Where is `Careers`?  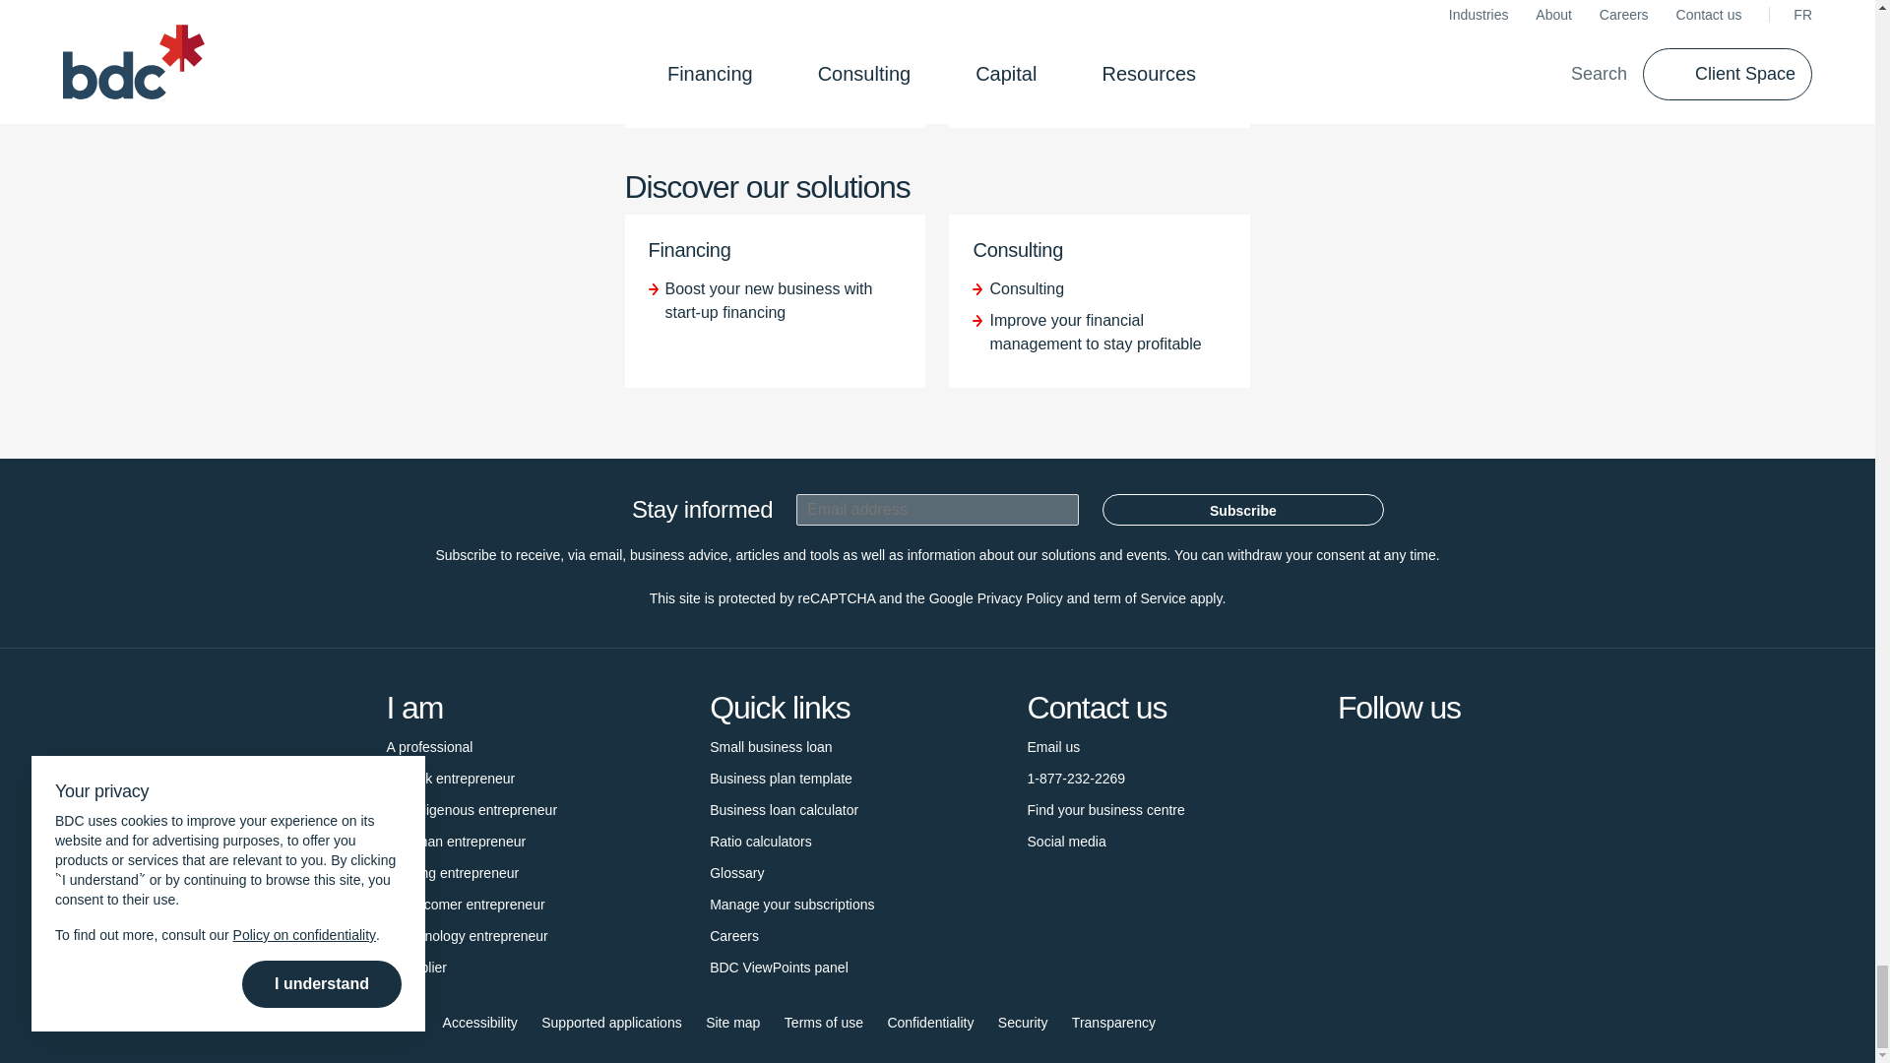
Careers is located at coordinates (734, 935).